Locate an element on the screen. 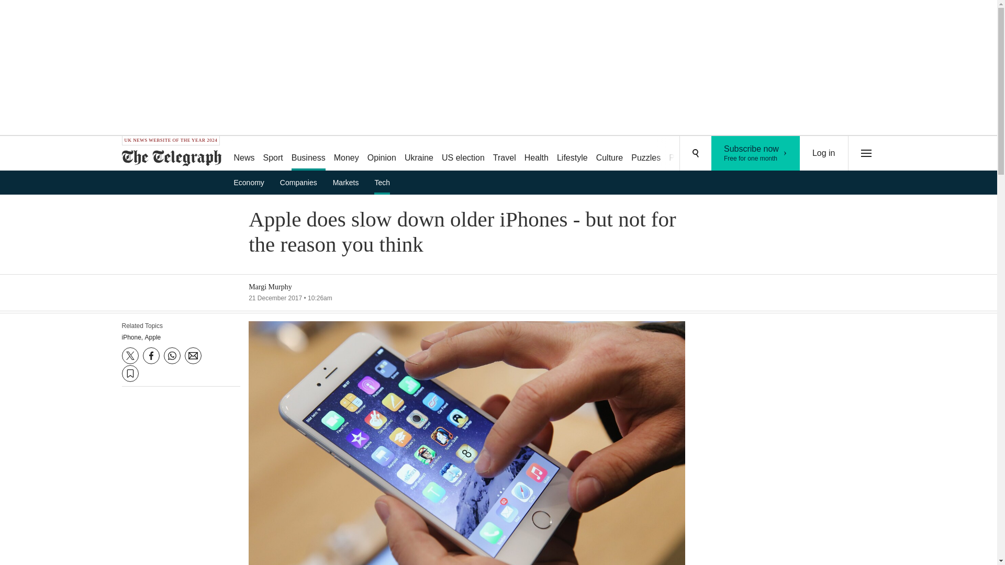 The height and width of the screenshot is (565, 1005). US election is located at coordinates (463, 154).